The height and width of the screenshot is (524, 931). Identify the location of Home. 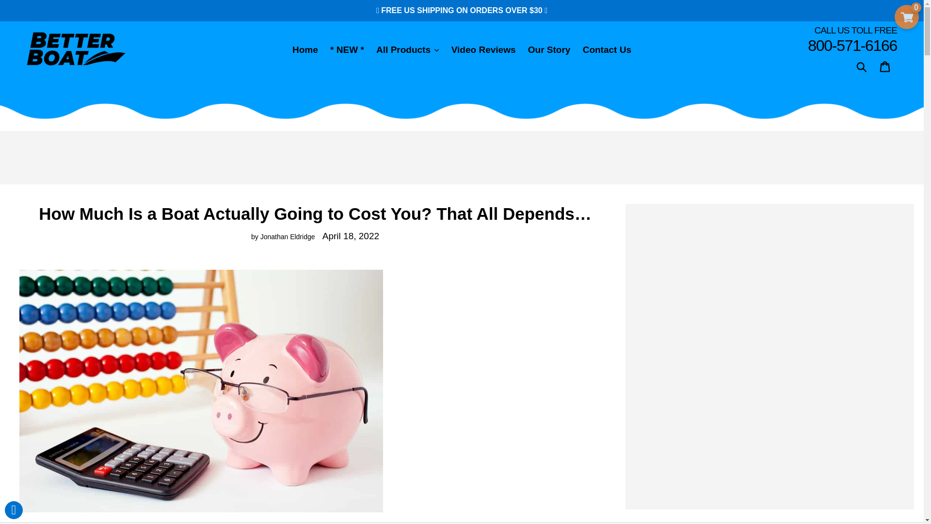
(305, 50).